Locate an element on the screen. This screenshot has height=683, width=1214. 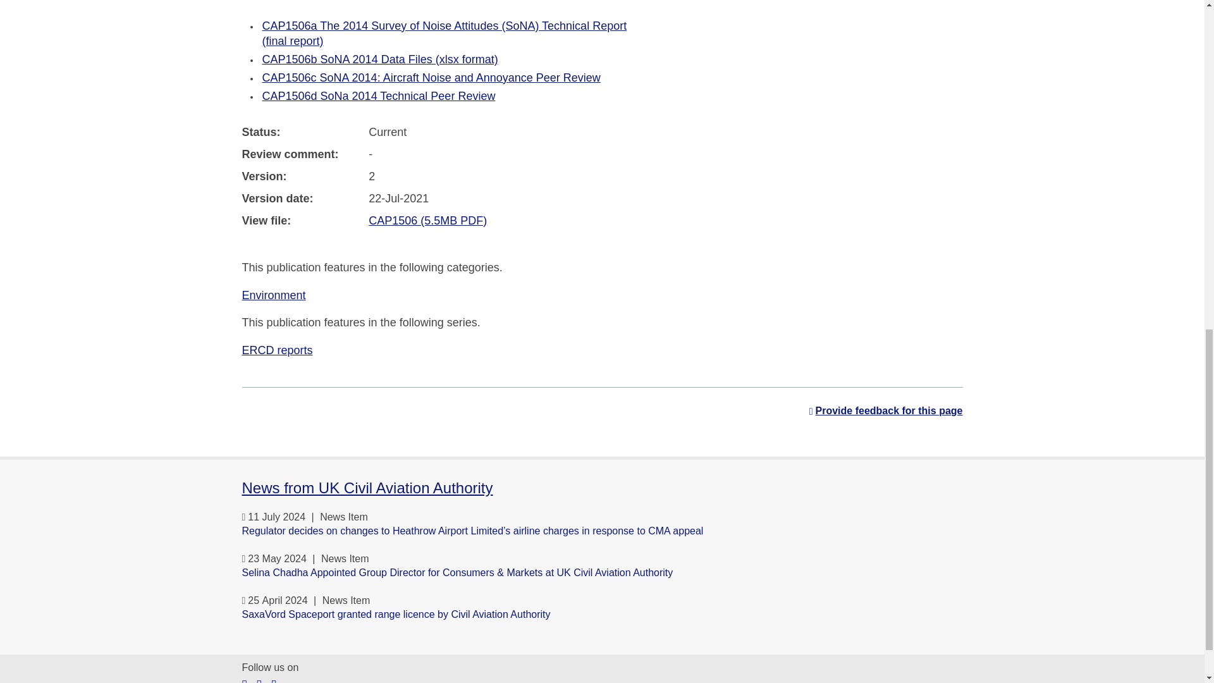
Follow us on X is located at coordinates (244, 680).